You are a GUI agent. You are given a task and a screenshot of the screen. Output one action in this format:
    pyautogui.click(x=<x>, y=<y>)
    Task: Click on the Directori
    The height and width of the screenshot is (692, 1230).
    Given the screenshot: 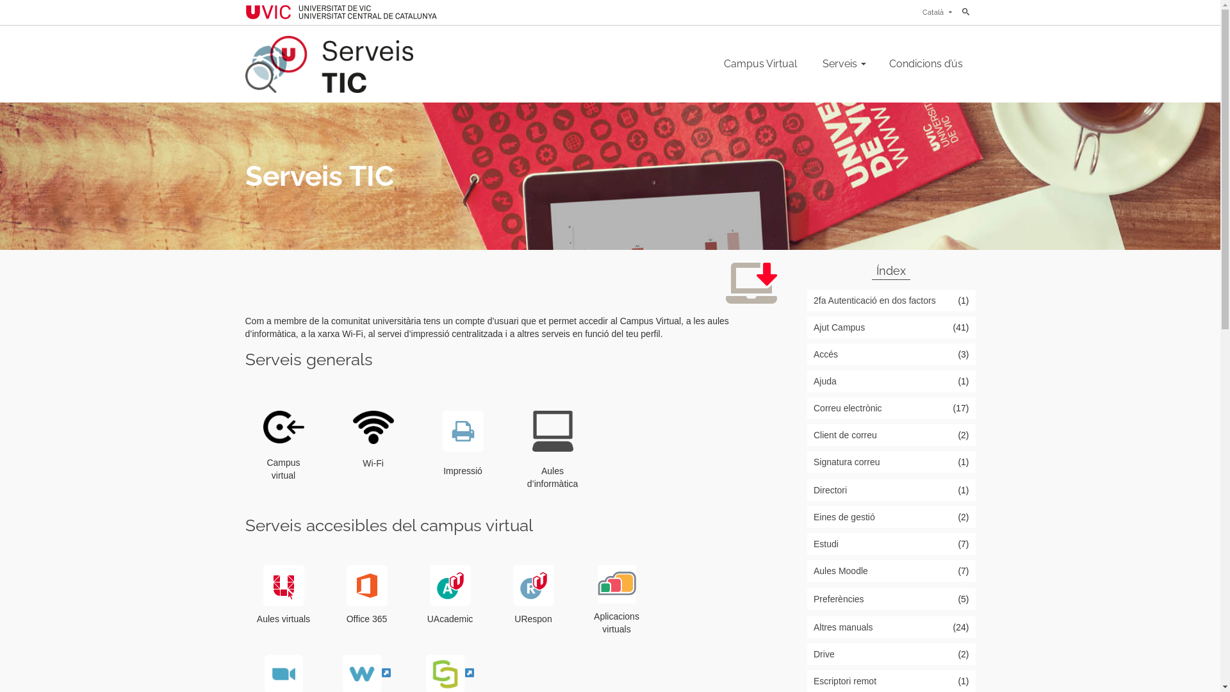 What is the action you would take?
    pyautogui.click(x=892, y=490)
    